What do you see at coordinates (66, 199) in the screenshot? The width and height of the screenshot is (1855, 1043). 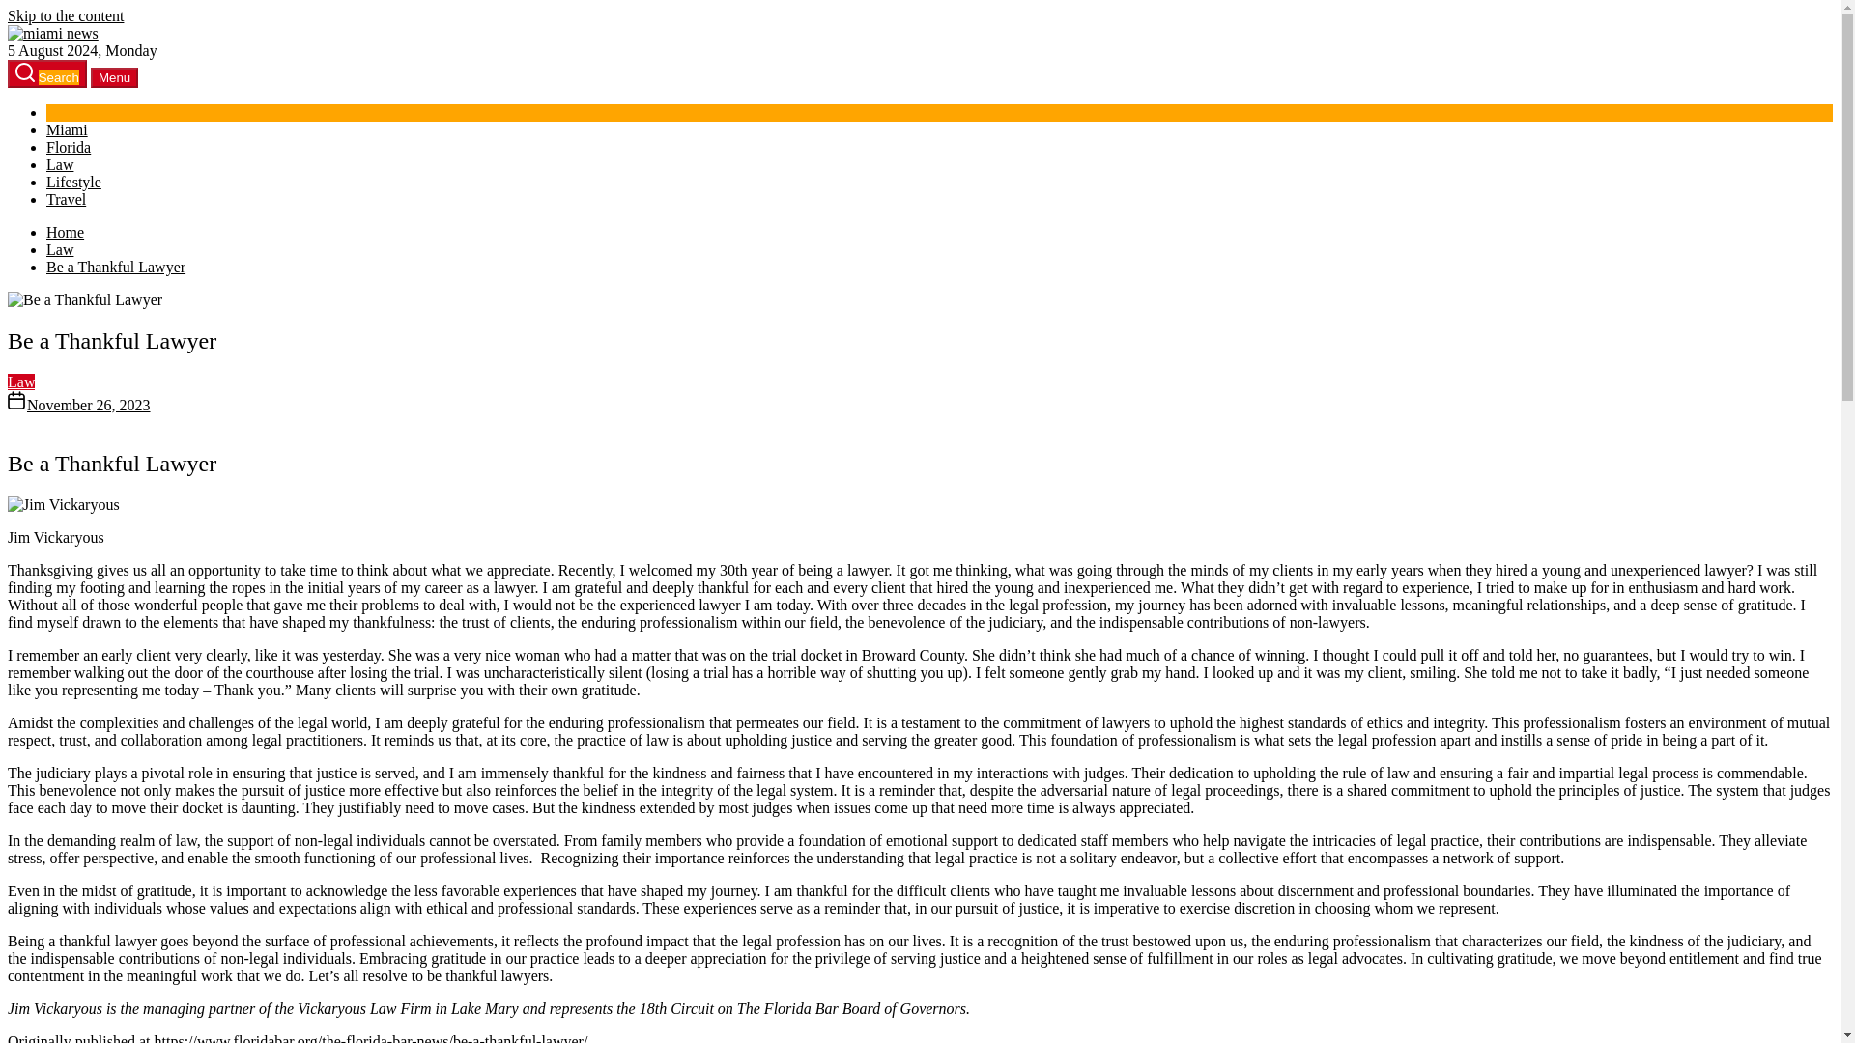 I see `Travel` at bounding box center [66, 199].